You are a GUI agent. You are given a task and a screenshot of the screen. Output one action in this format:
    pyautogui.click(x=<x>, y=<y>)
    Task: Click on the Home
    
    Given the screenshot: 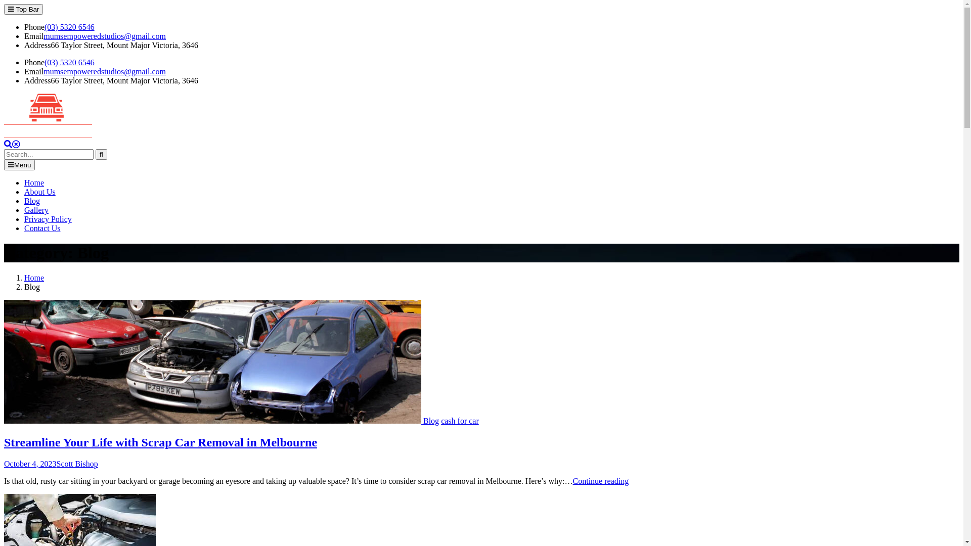 What is the action you would take?
    pyautogui.click(x=34, y=278)
    